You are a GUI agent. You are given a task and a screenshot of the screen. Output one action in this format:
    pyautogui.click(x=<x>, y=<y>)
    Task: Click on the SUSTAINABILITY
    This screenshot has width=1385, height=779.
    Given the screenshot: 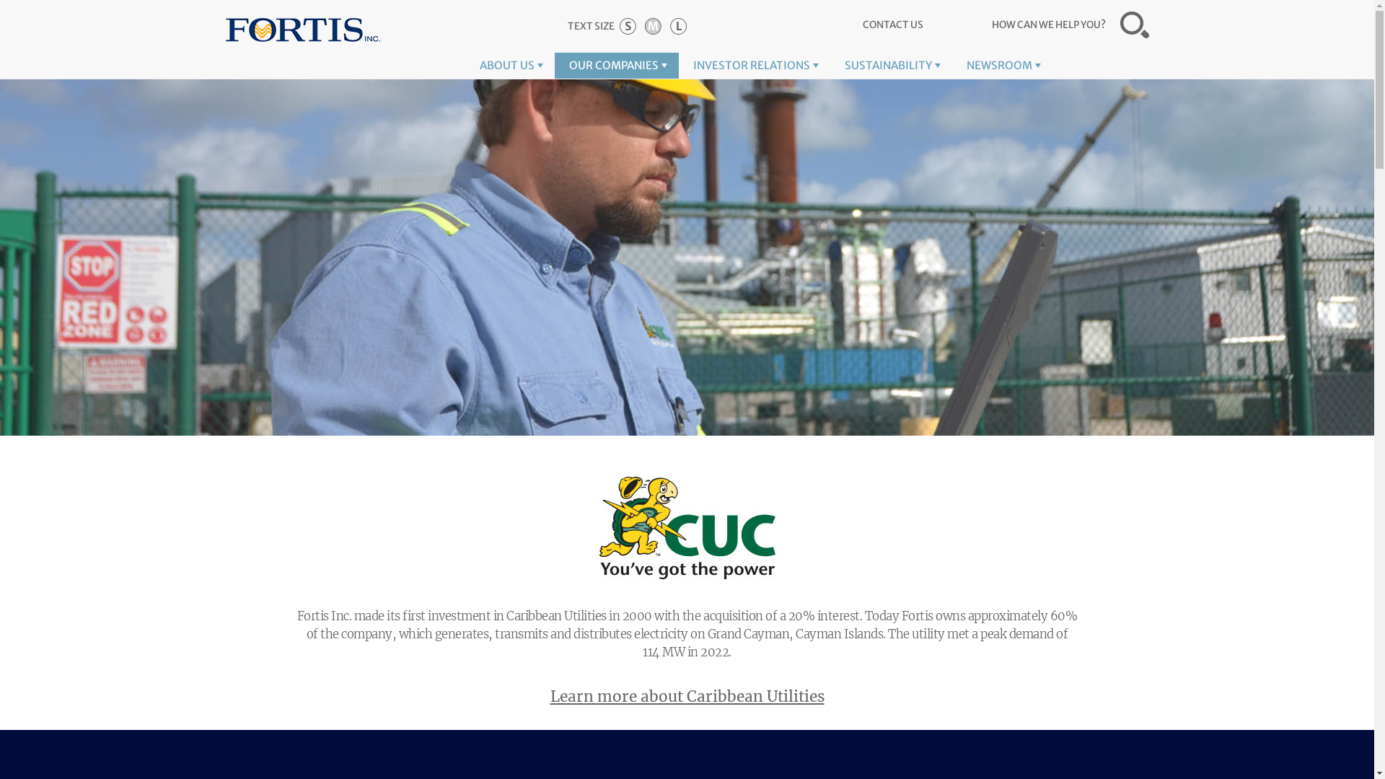 What is the action you would take?
    pyautogui.click(x=890, y=66)
    